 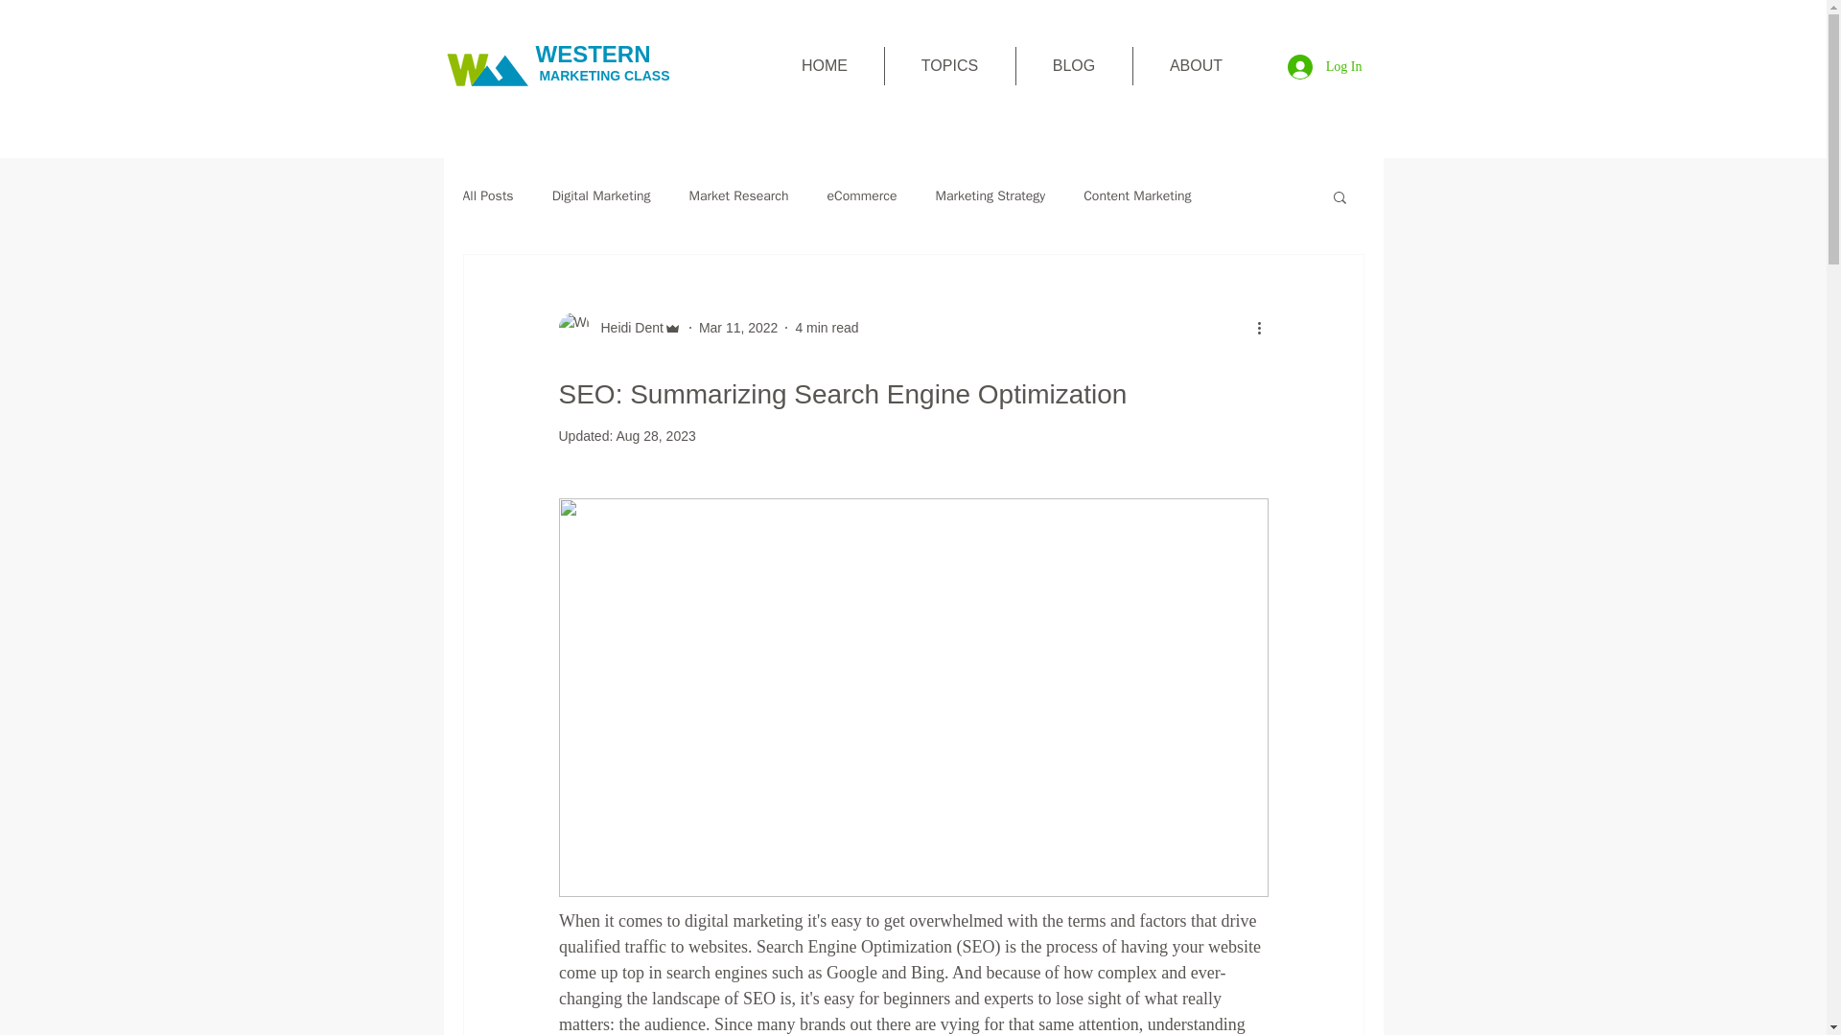 What do you see at coordinates (625, 328) in the screenshot?
I see `Heidi Dent` at bounding box center [625, 328].